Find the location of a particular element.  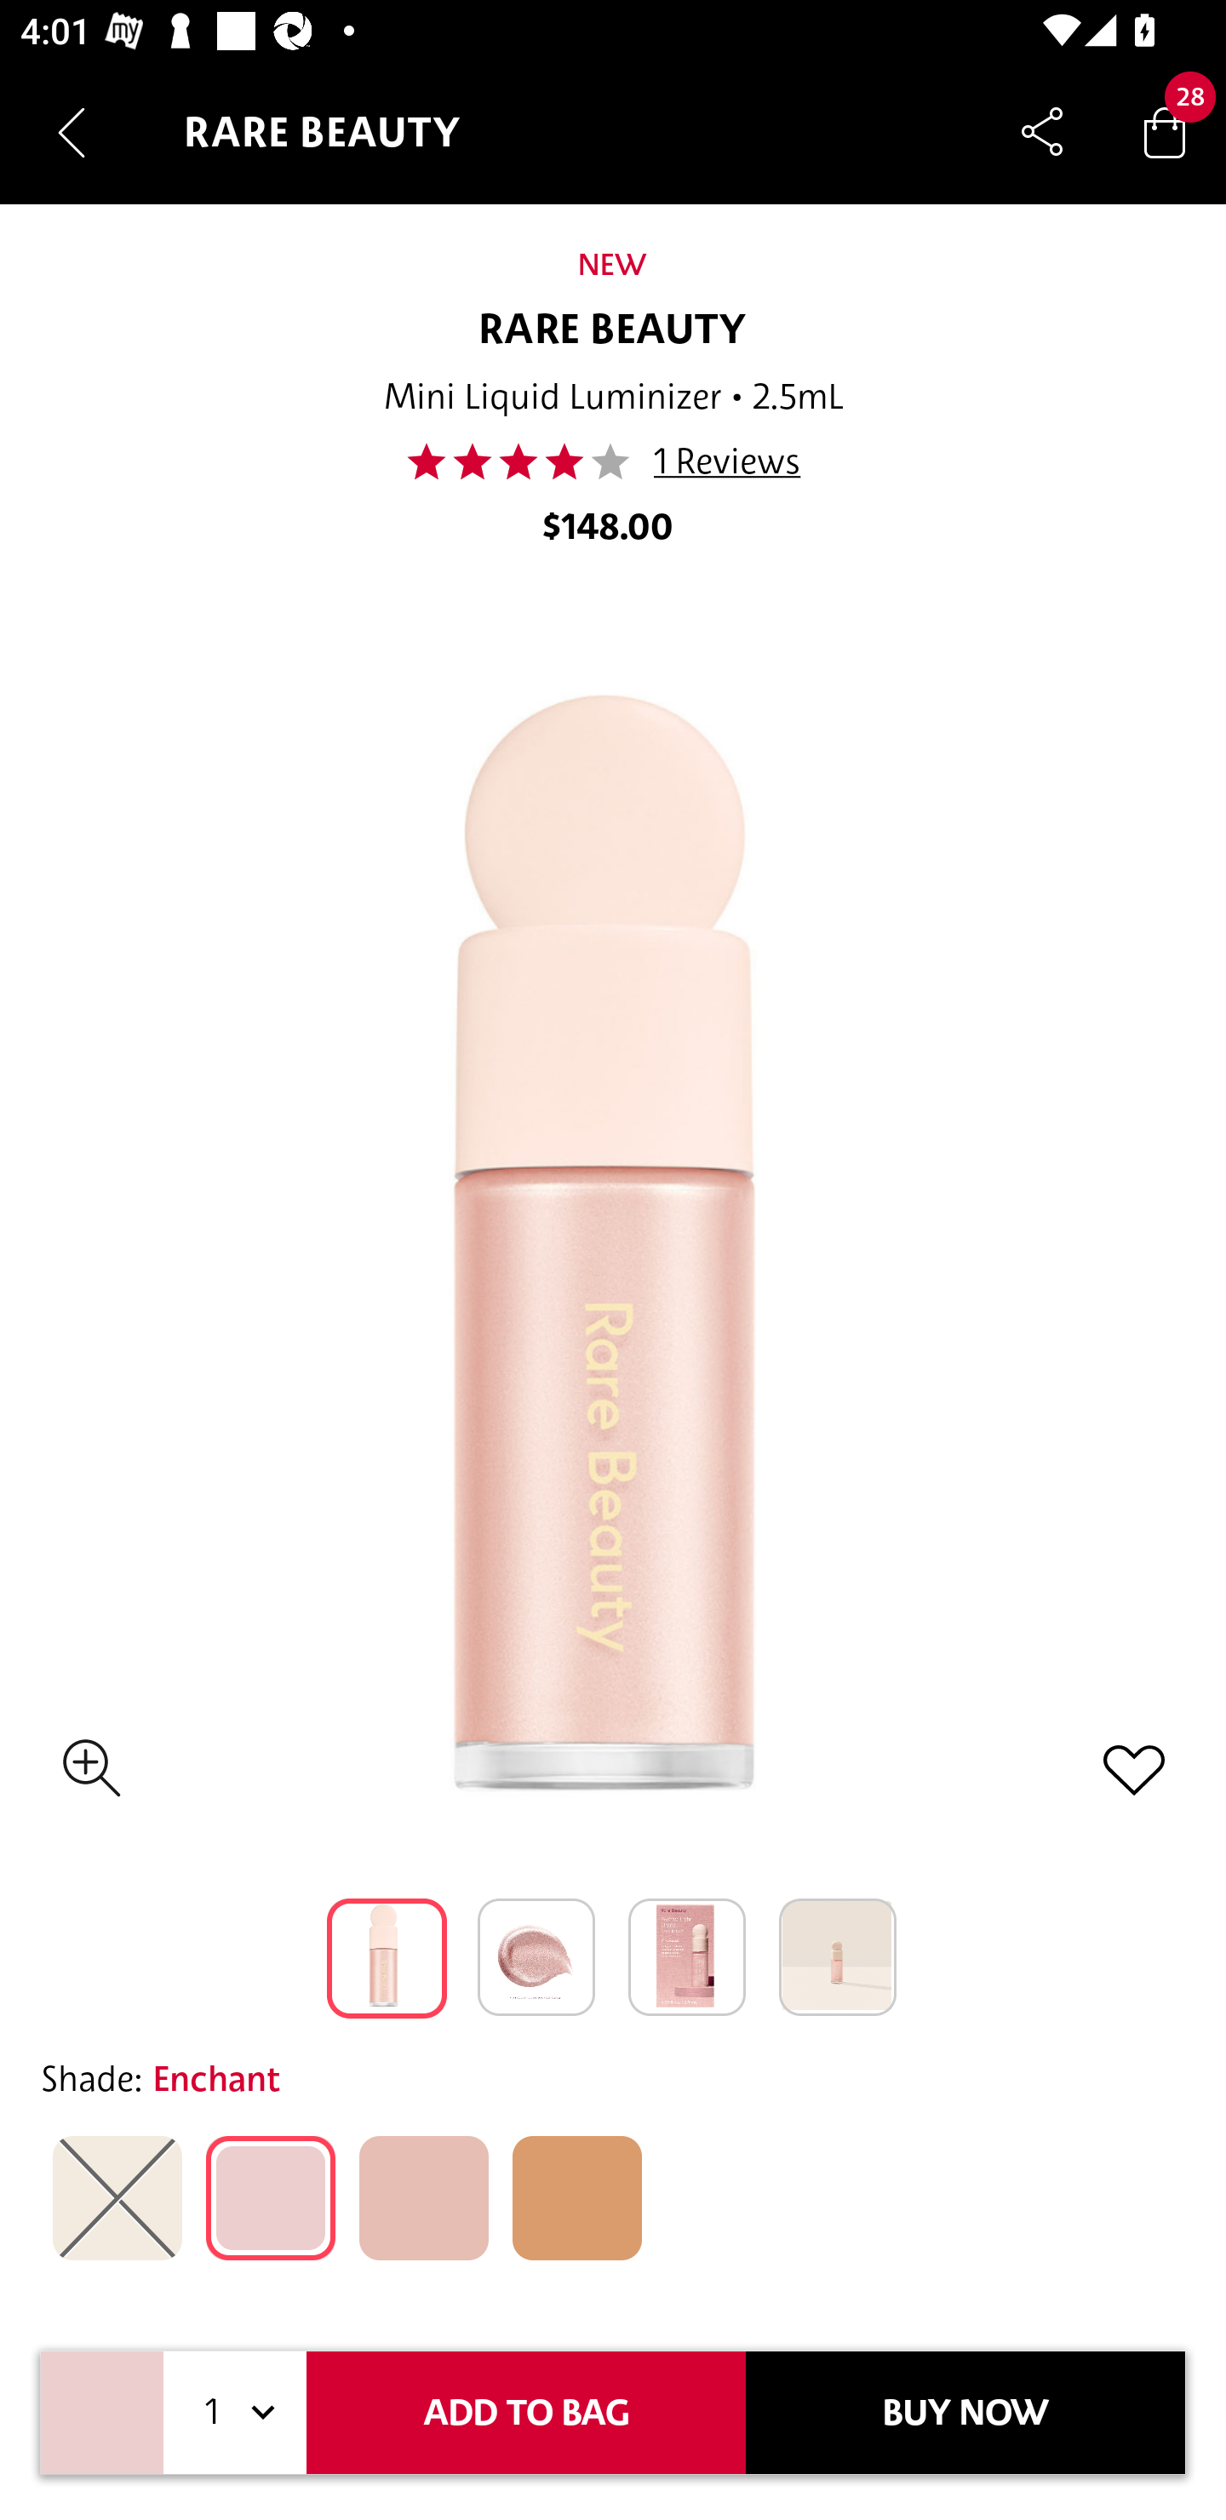

ADD TO BAG is located at coordinates (526, 2413).